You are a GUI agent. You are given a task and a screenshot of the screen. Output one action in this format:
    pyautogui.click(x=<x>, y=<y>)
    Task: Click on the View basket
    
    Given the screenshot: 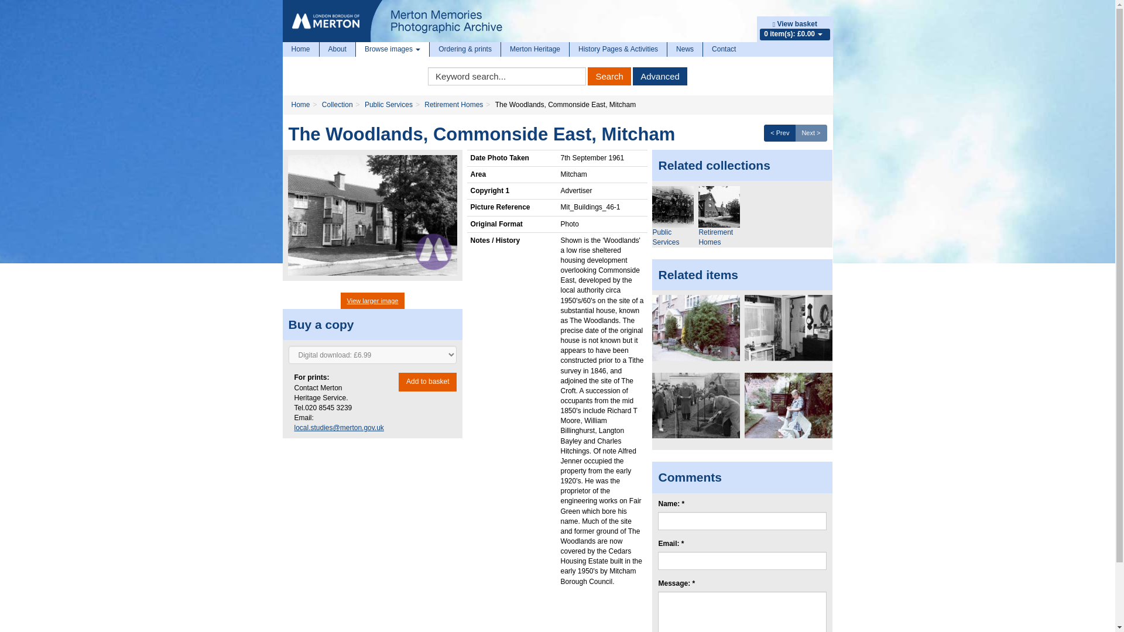 What is the action you would take?
    pyautogui.click(x=795, y=23)
    